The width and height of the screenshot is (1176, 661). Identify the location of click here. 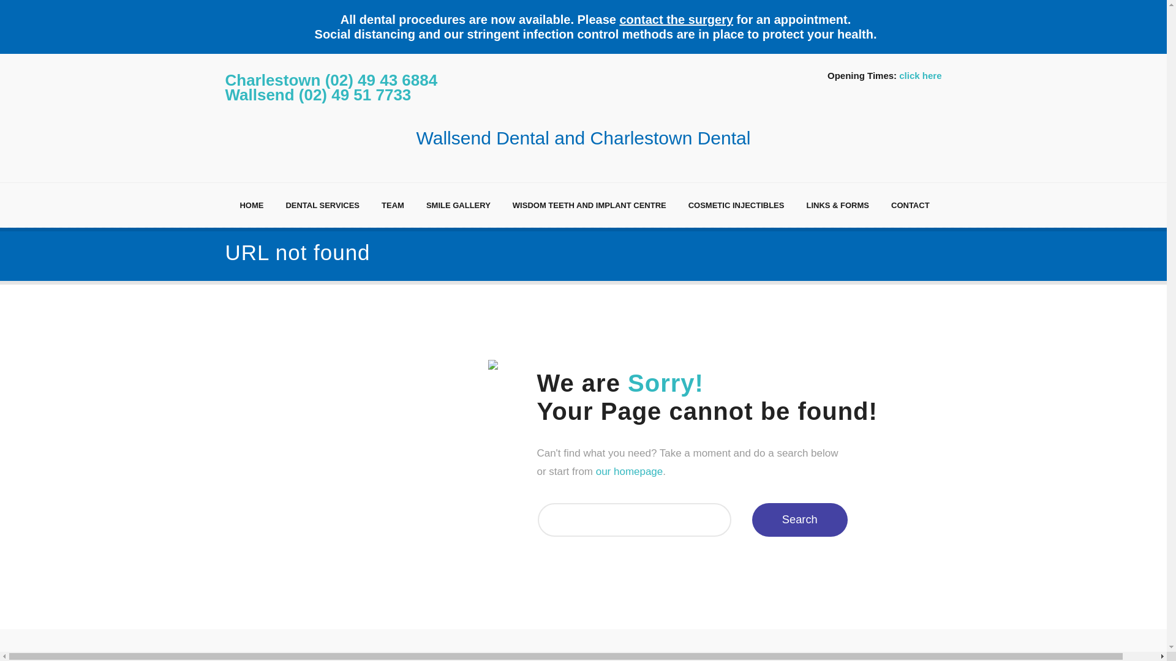
(920, 75).